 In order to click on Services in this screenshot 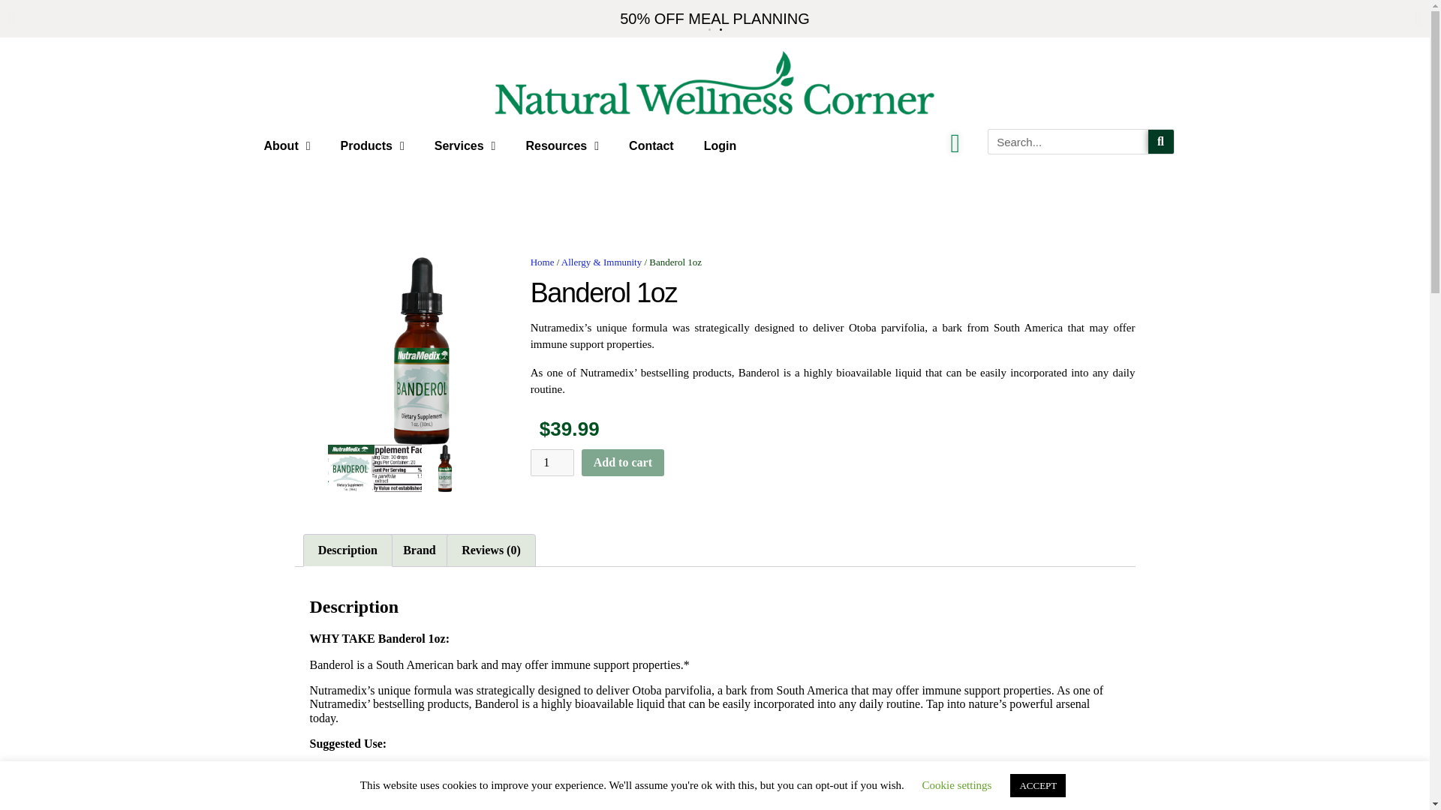, I will do `click(465, 145)`.